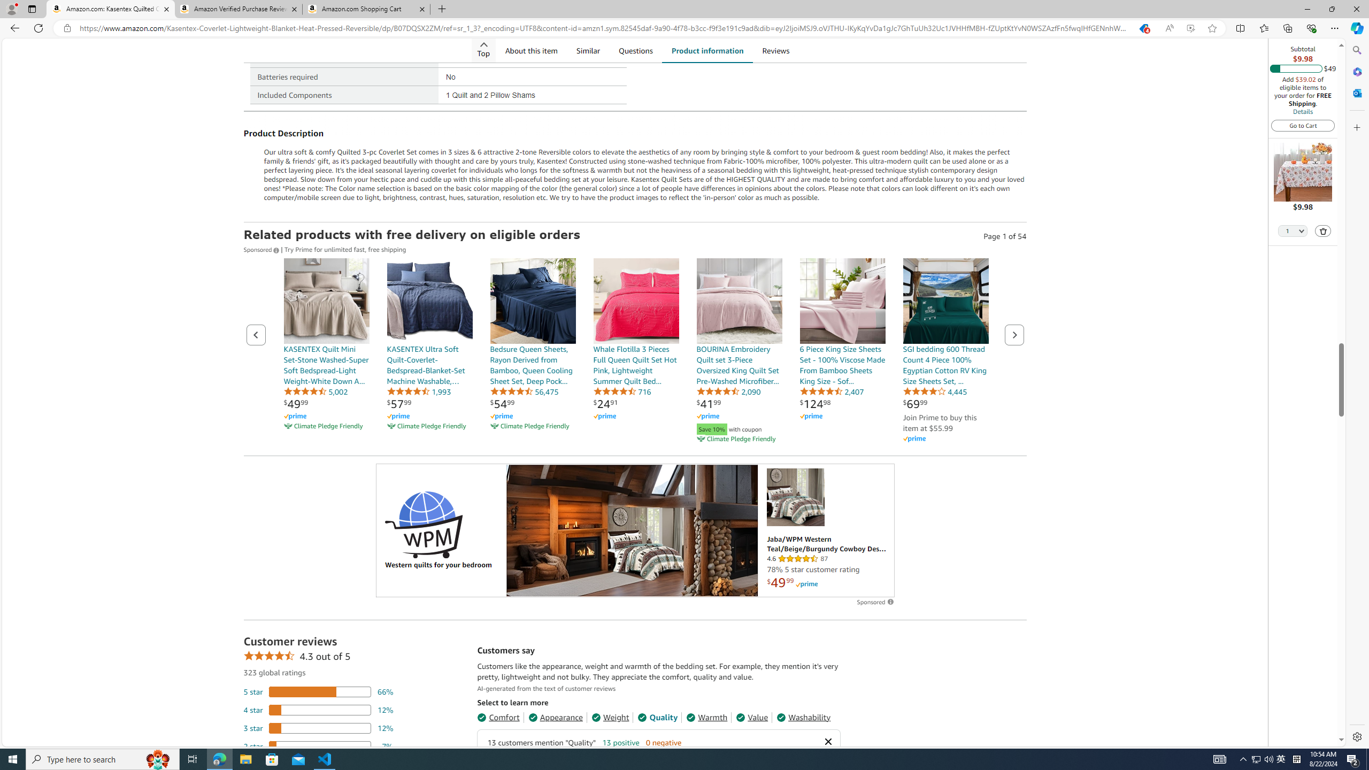  Describe the element at coordinates (635, 351) in the screenshot. I see `716$24.91` at that location.